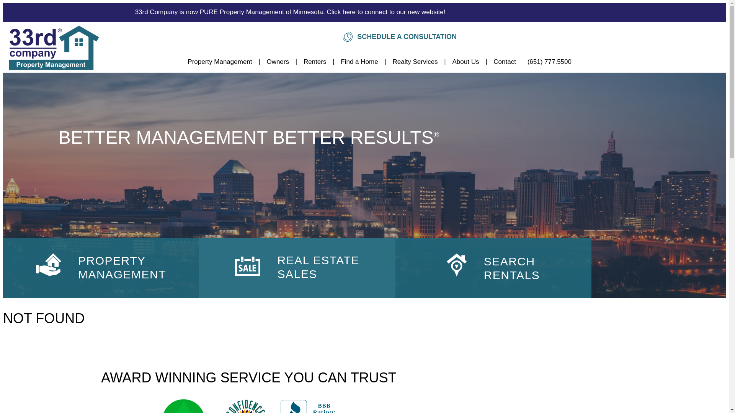 Image resolution: width=735 pixels, height=413 pixels. I want to click on SEARCH
RENTALS, so click(493, 268).